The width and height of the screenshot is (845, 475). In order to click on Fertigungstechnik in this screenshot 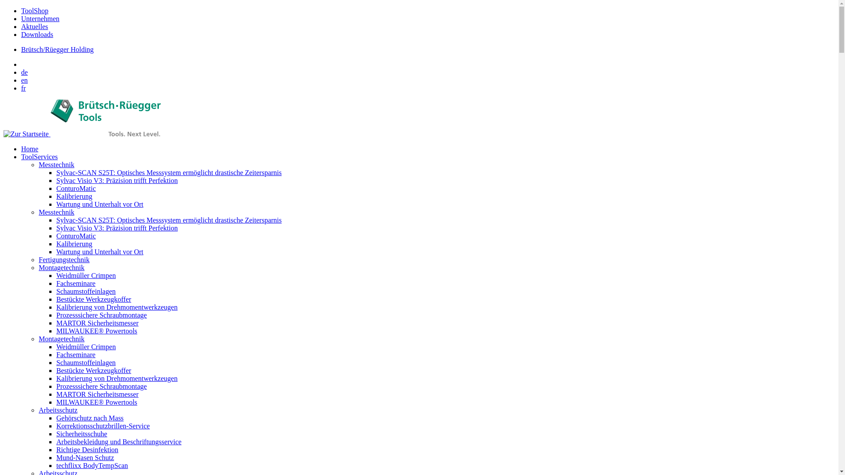, I will do `click(64, 259)`.